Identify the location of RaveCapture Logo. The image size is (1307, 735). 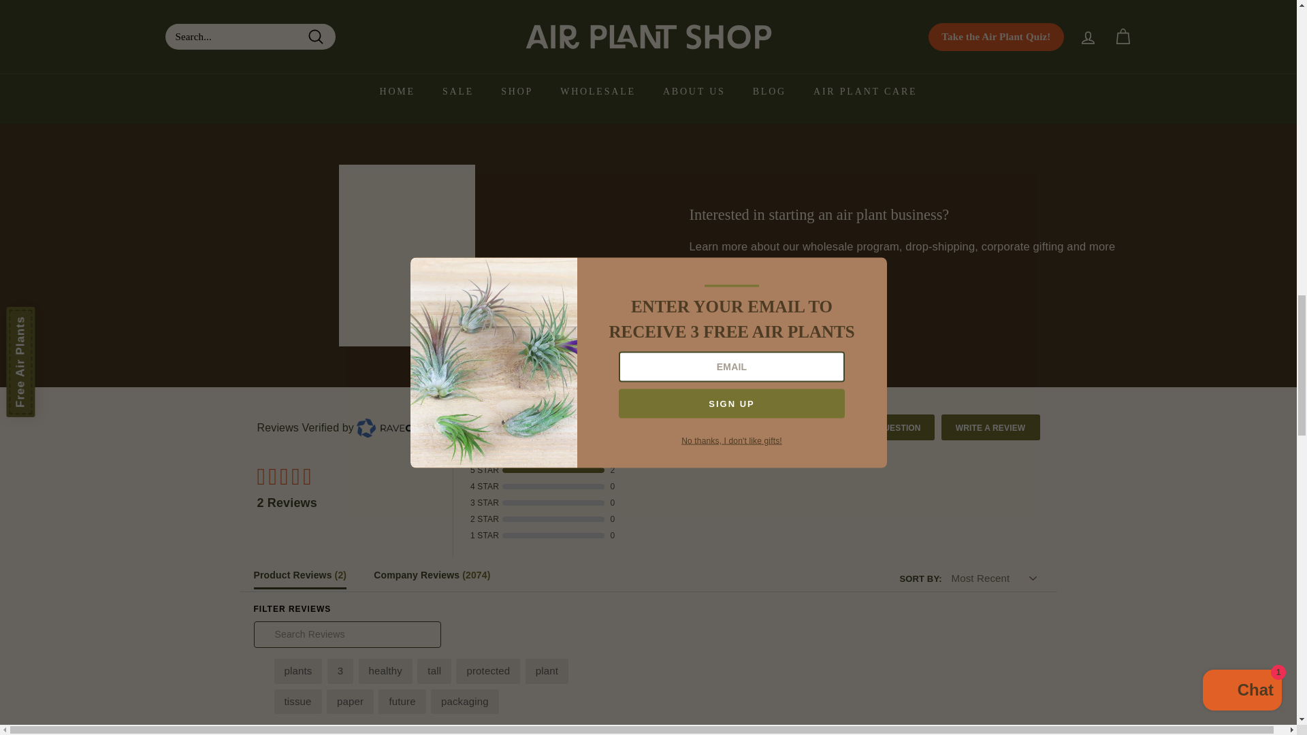
(405, 427).